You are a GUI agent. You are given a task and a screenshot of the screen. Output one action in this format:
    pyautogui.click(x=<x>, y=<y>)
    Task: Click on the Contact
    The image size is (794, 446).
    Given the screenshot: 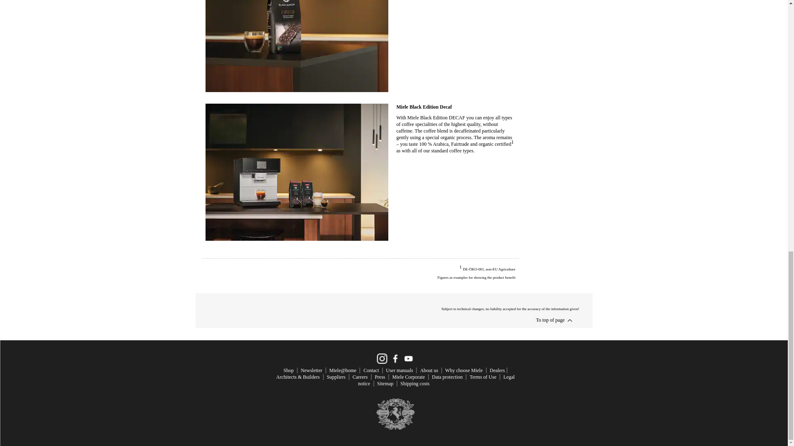 What is the action you would take?
    pyautogui.click(x=371, y=370)
    